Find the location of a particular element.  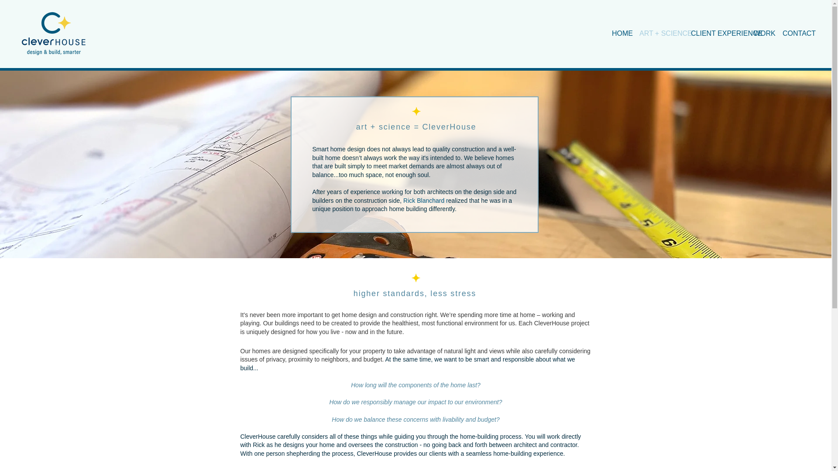

CONTACT is located at coordinates (793, 33).